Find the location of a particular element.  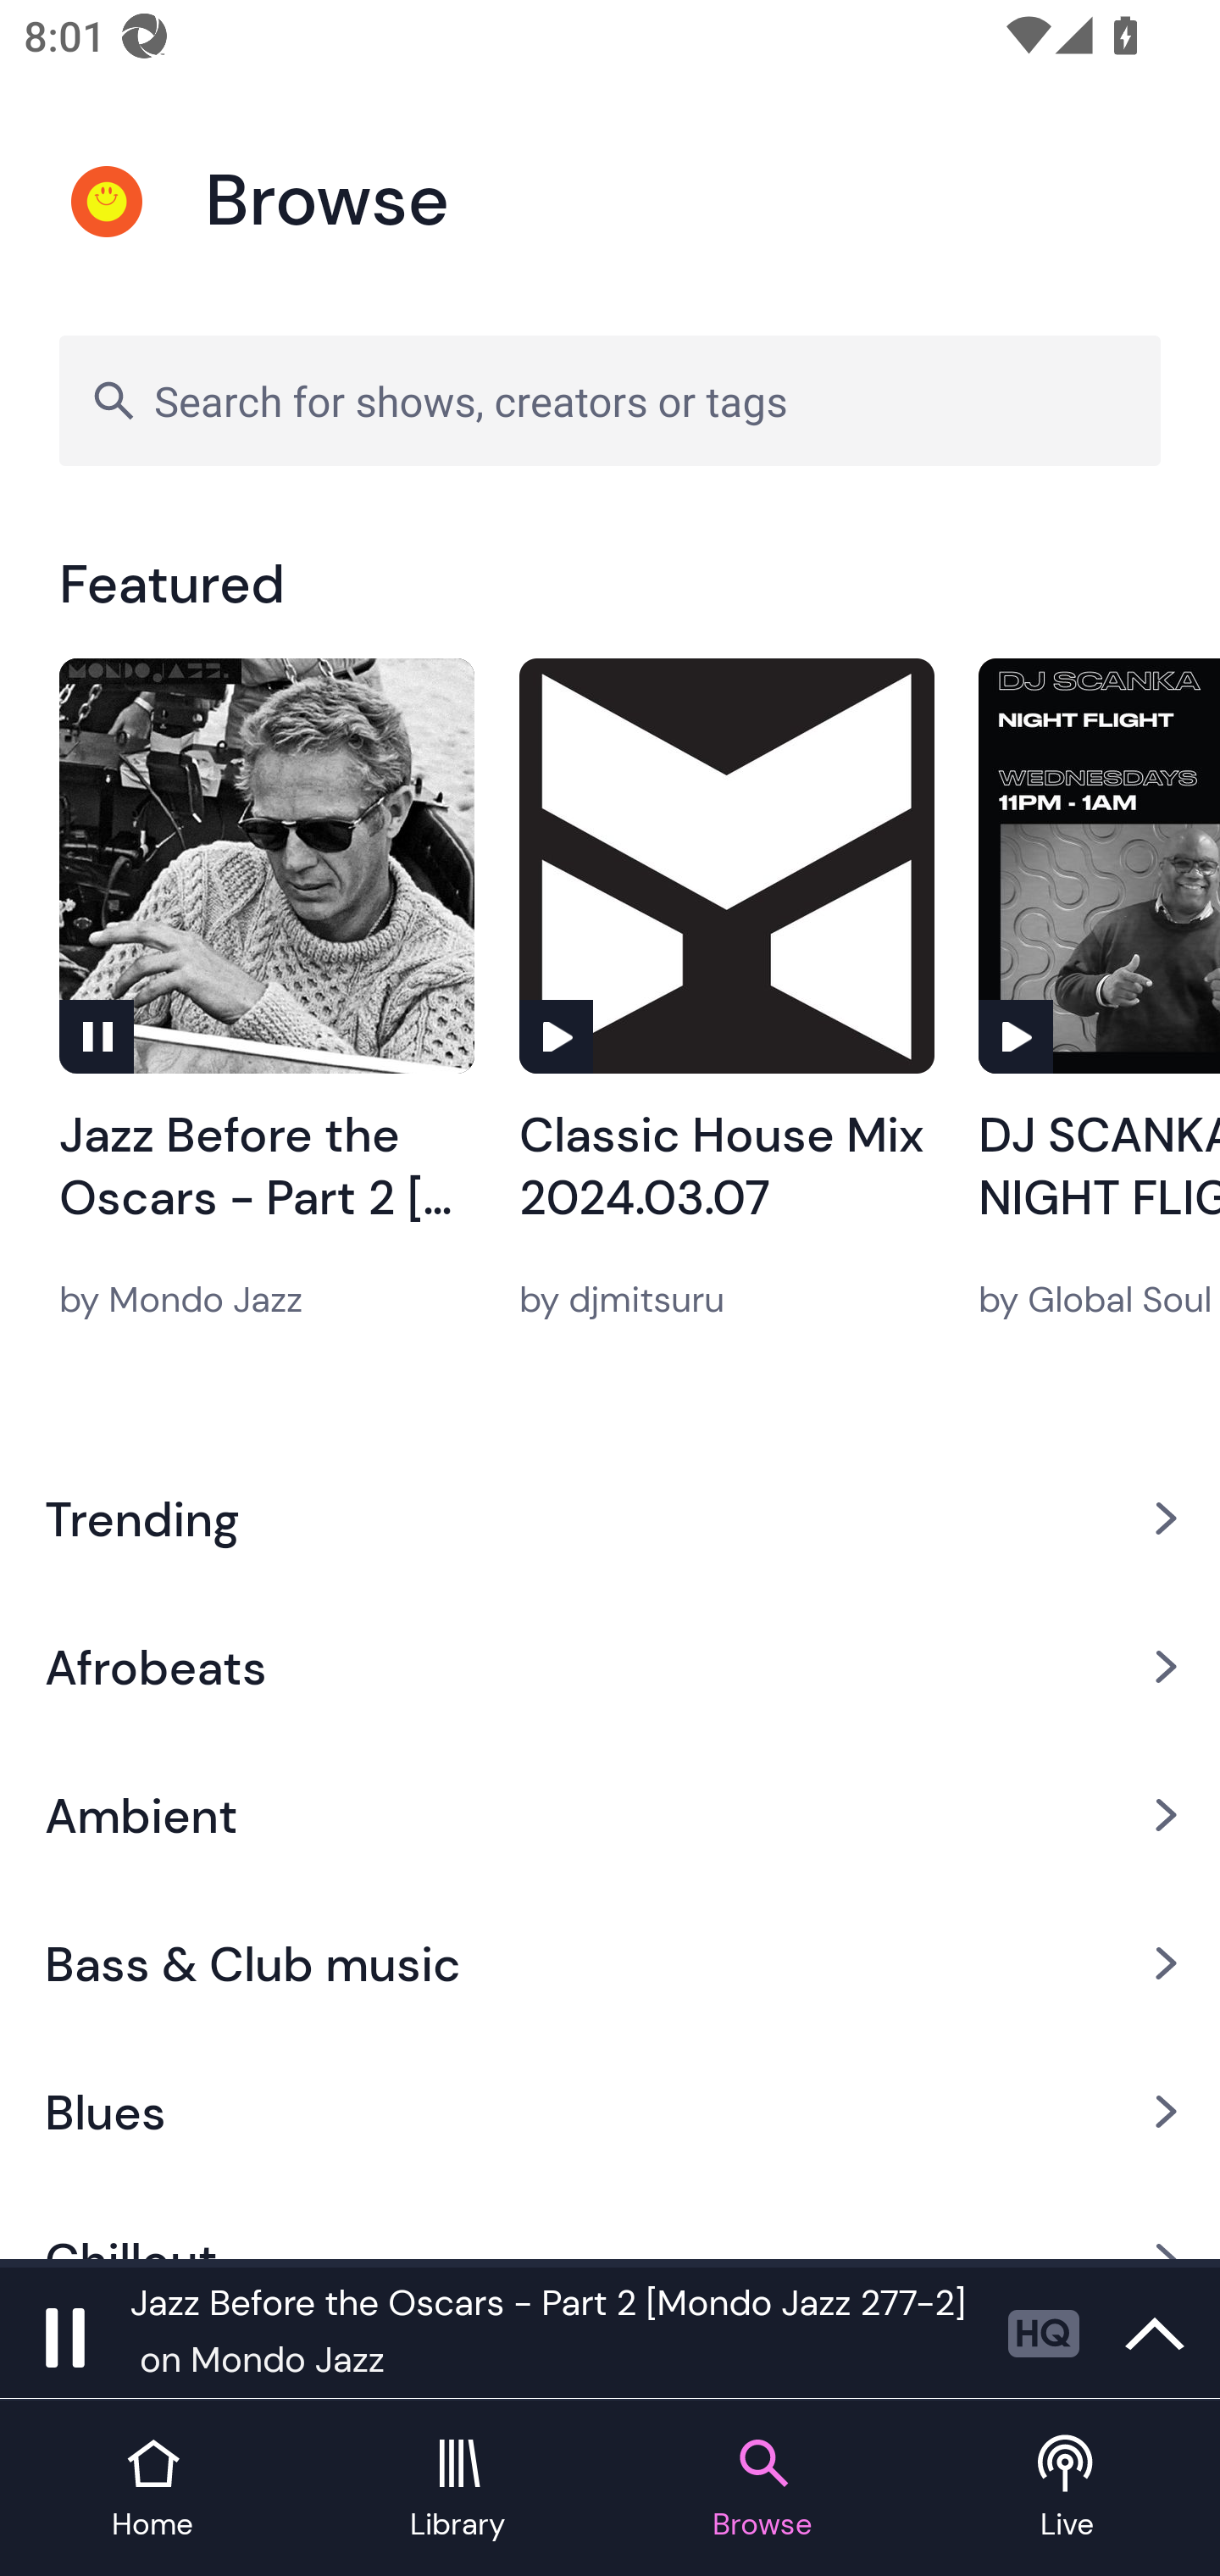

Blues is located at coordinates (610, 2112).